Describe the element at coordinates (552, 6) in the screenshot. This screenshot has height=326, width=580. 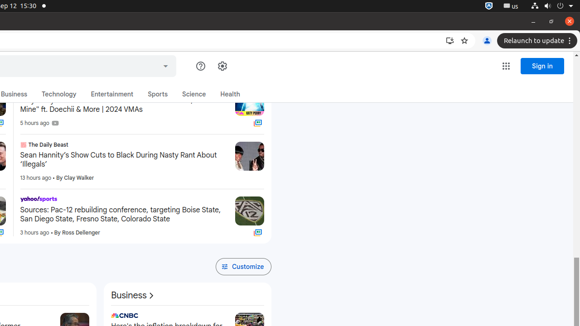
I see `System` at that location.